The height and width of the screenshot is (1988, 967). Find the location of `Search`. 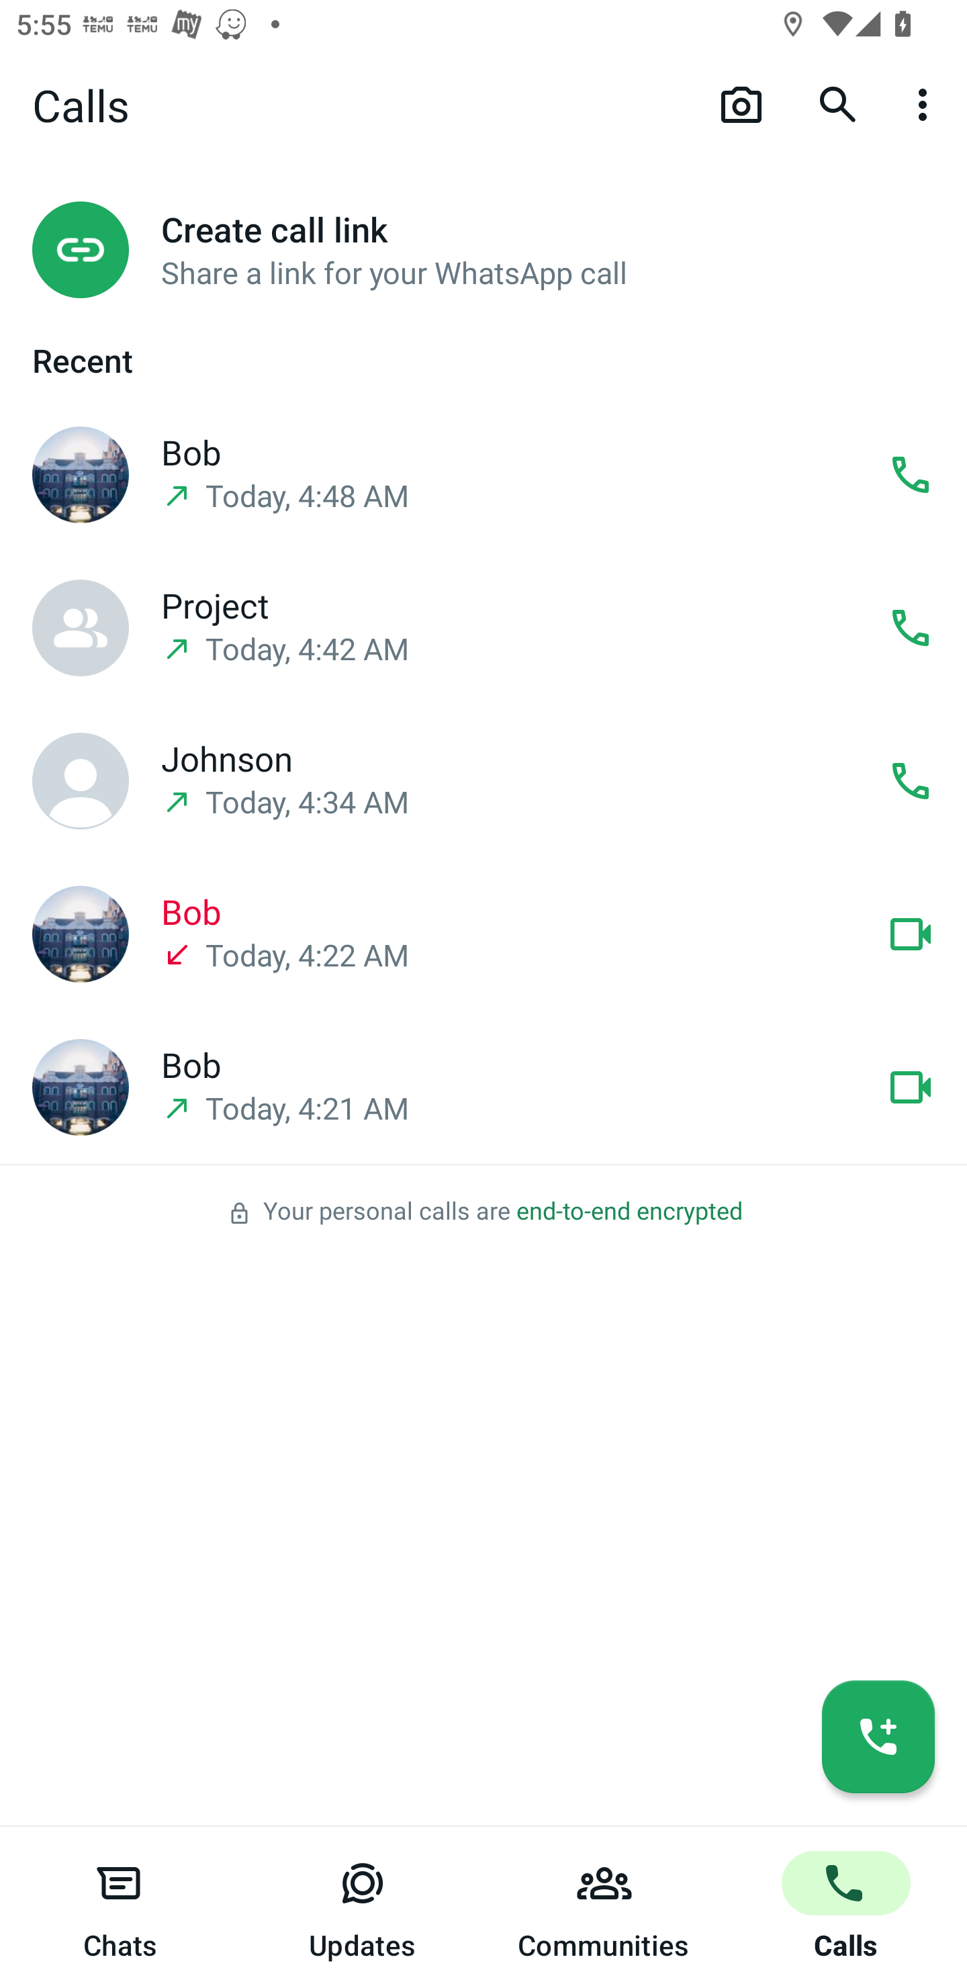

Search is located at coordinates (838, 103).